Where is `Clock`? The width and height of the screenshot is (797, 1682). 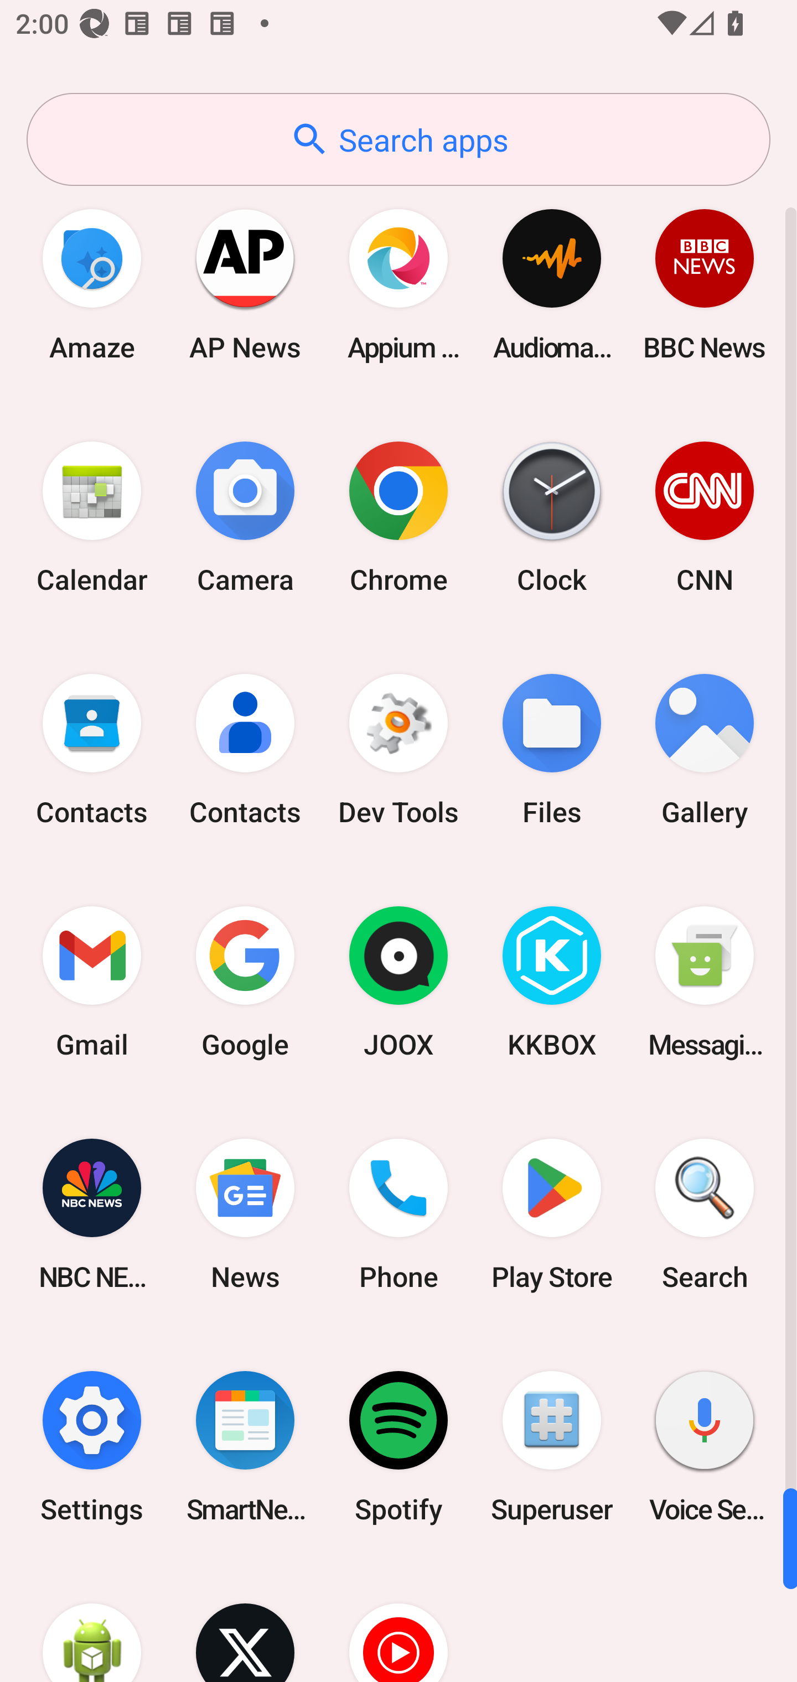 Clock is located at coordinates (551, 517).